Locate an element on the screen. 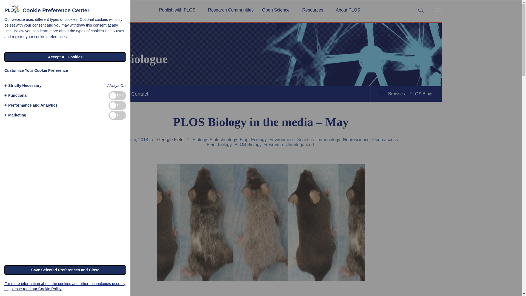 This screenshot has width=526, height=296. Resources is located at coordinates (315, 10).